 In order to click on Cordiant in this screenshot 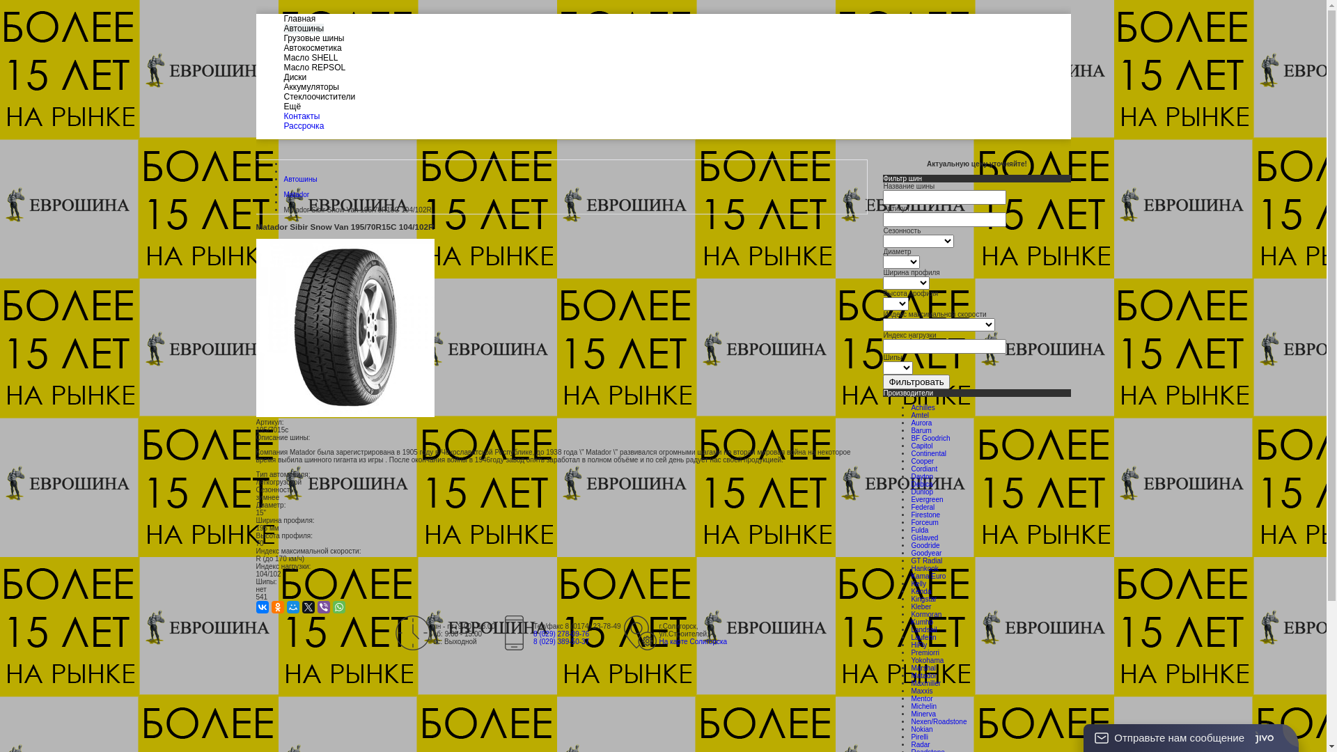, I will do `click(924, 469)`.